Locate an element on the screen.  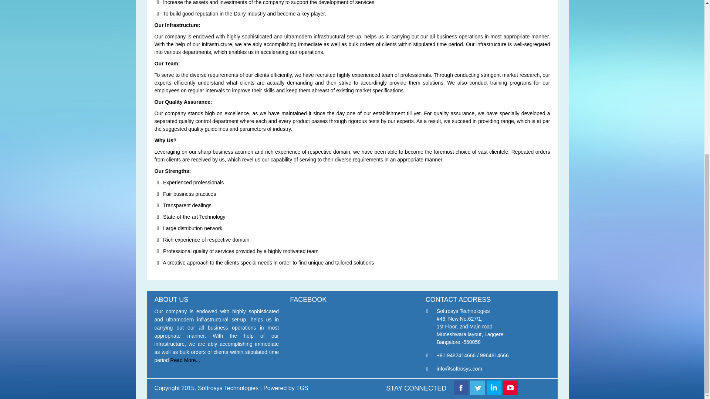
Youtube is located at coordinates (510, 388).